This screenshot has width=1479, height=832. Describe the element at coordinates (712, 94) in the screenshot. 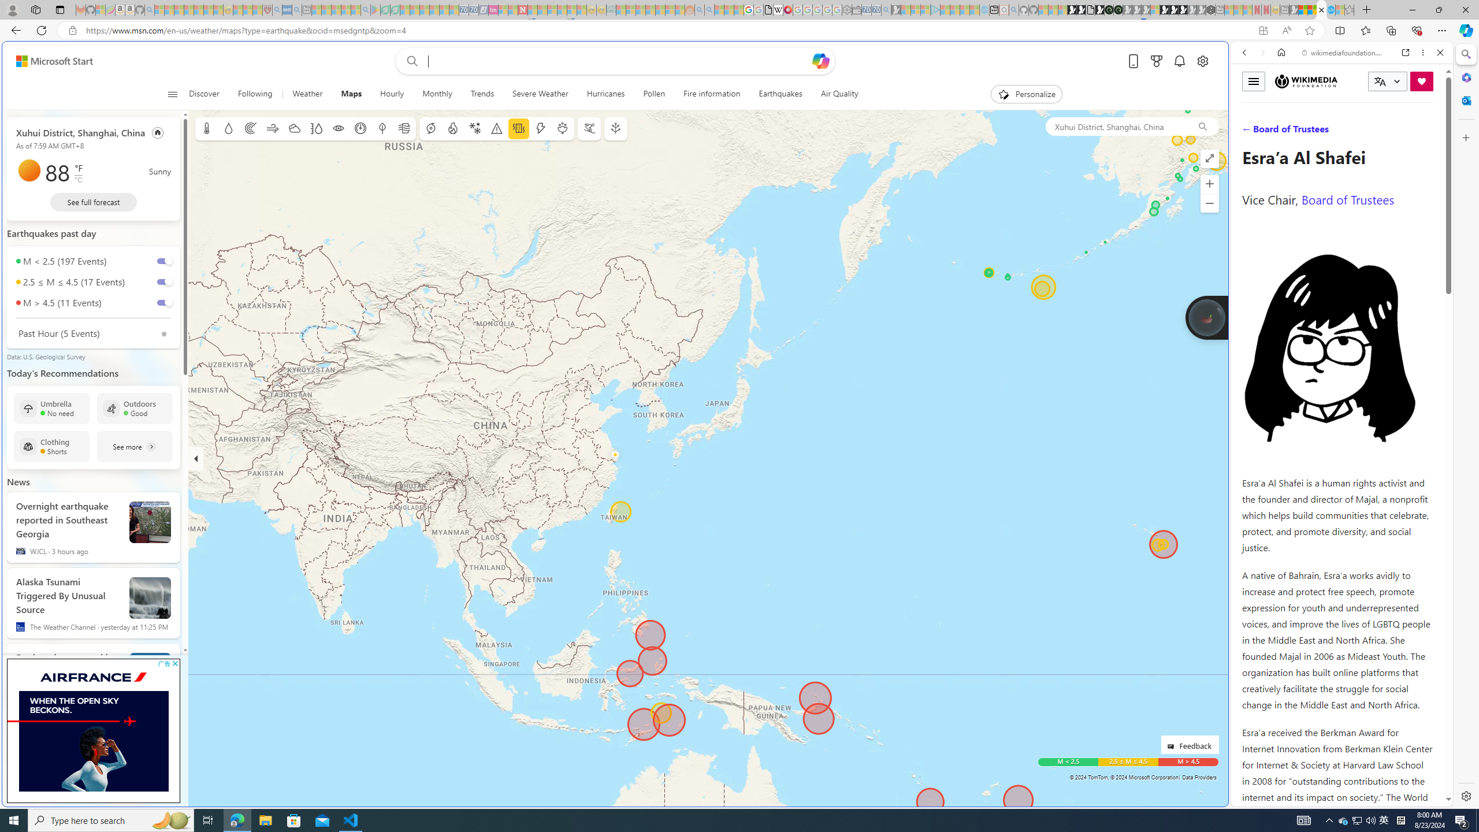

I see `Fire information` at that location.